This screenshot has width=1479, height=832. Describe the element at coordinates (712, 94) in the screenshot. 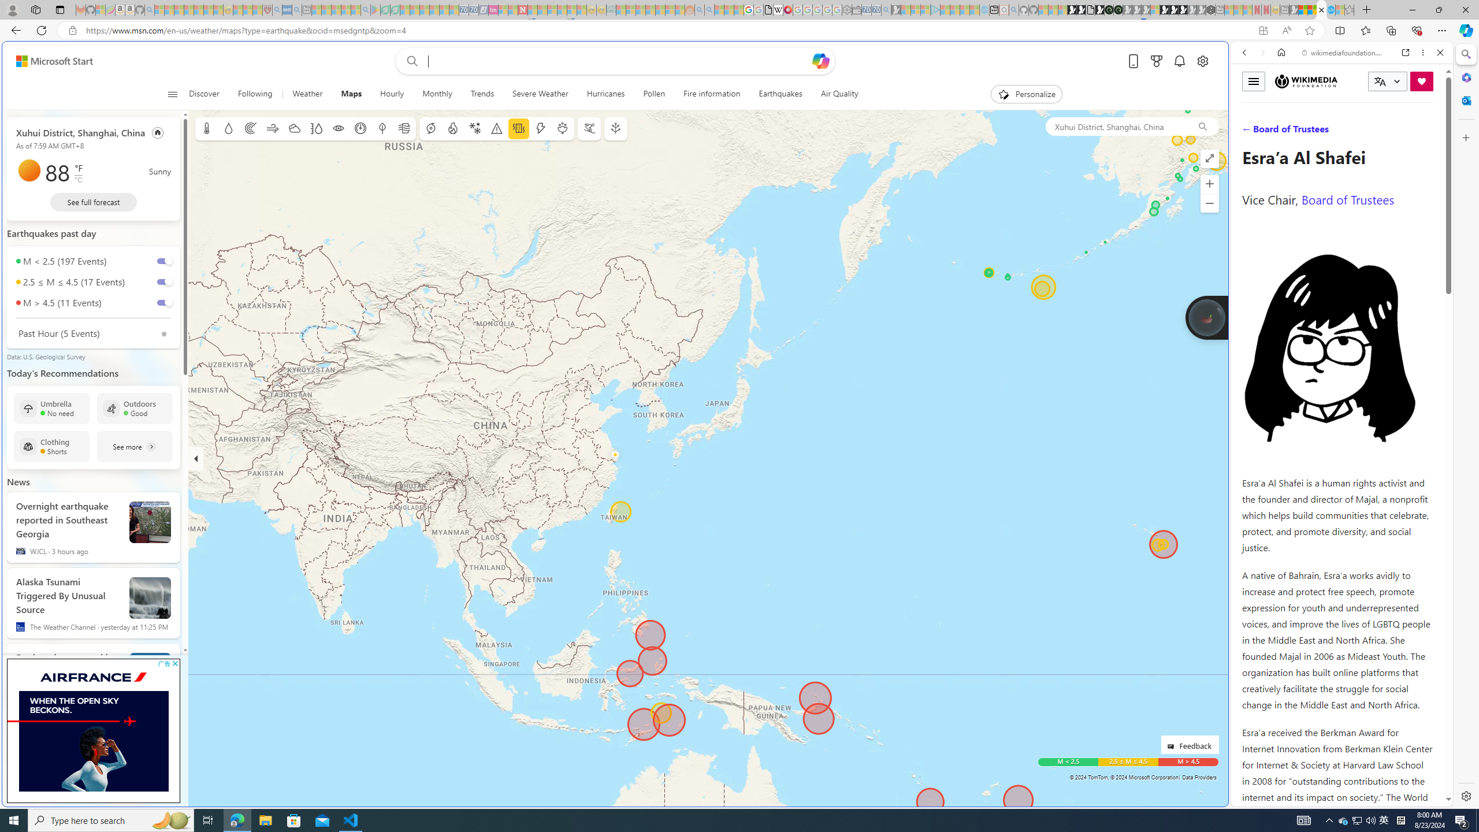

I see `Fire information` at that location.